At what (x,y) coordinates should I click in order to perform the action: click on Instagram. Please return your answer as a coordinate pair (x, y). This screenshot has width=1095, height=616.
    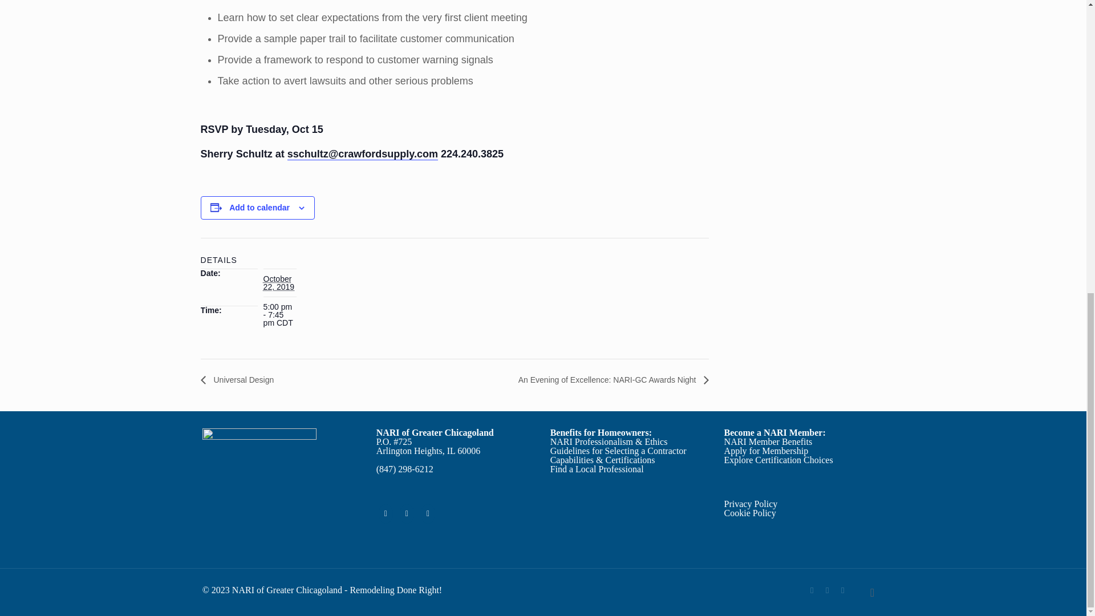
    Looking at the image, I should click on (842, 590).